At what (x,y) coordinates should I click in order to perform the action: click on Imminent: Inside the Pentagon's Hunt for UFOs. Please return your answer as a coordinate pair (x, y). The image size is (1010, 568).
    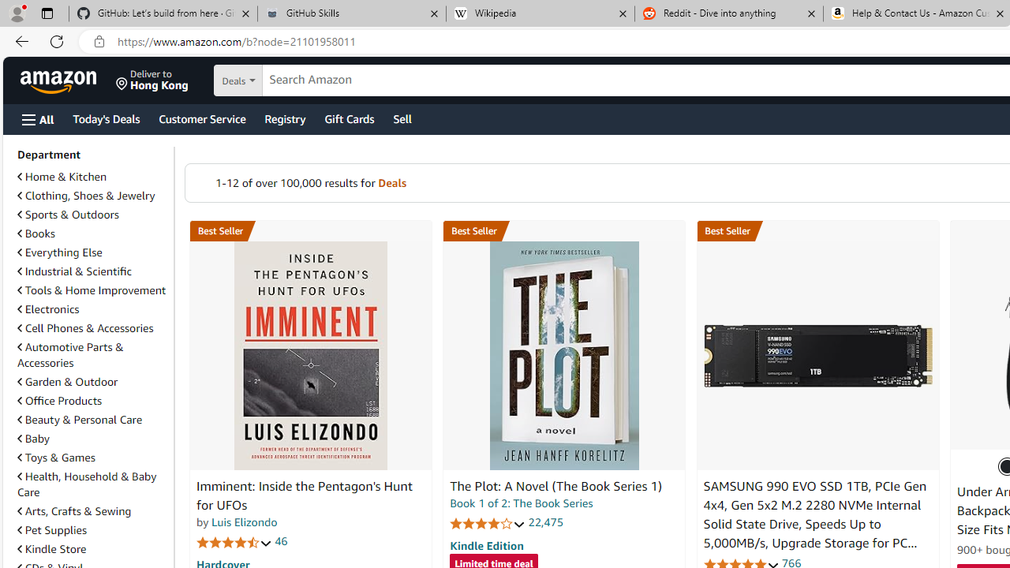
    Looking at the image, I should click on (311, 356).